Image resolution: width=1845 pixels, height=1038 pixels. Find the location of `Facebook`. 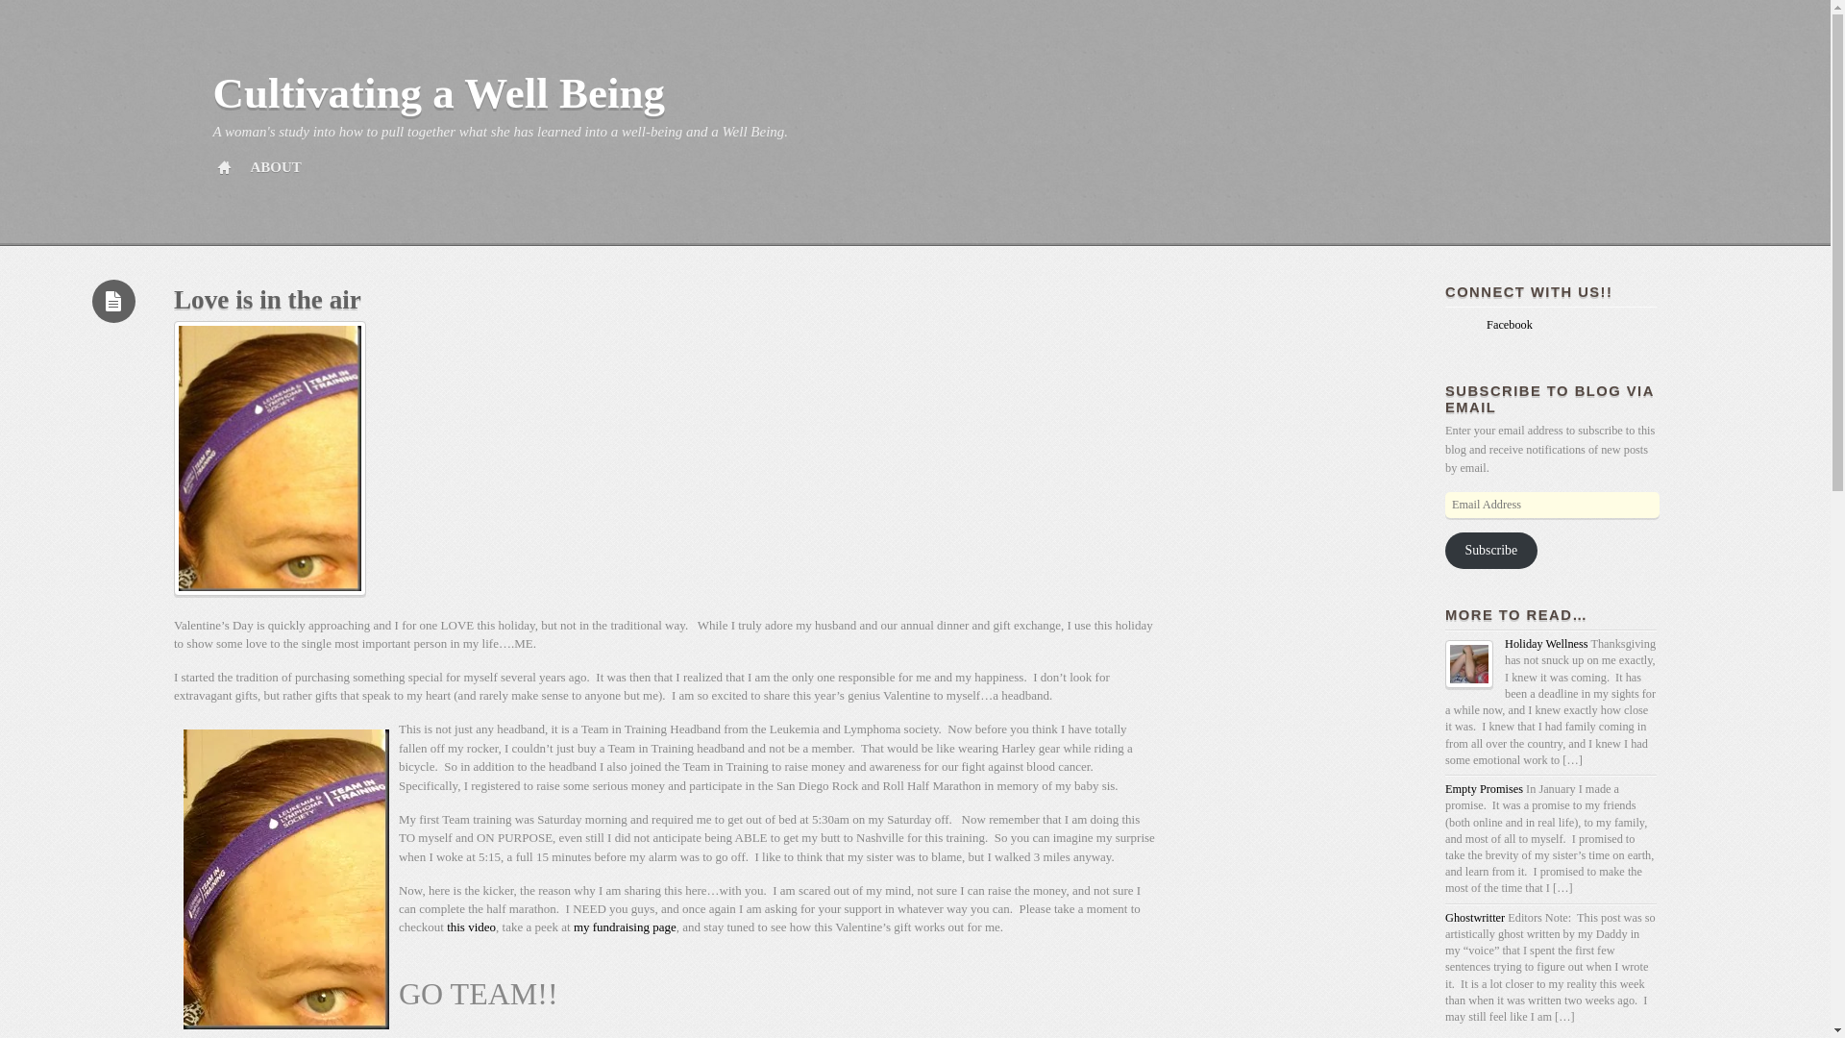

Facebook is located at coordinates (1488, 324).